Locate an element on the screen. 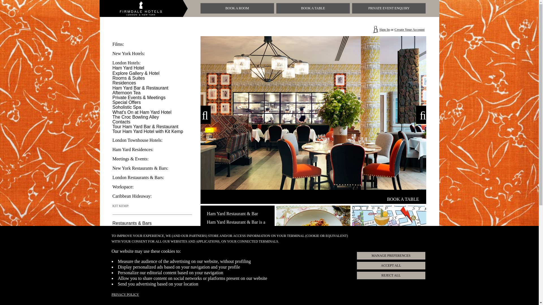  London Townhouse Hotels: is located at coordinates (128, 68).